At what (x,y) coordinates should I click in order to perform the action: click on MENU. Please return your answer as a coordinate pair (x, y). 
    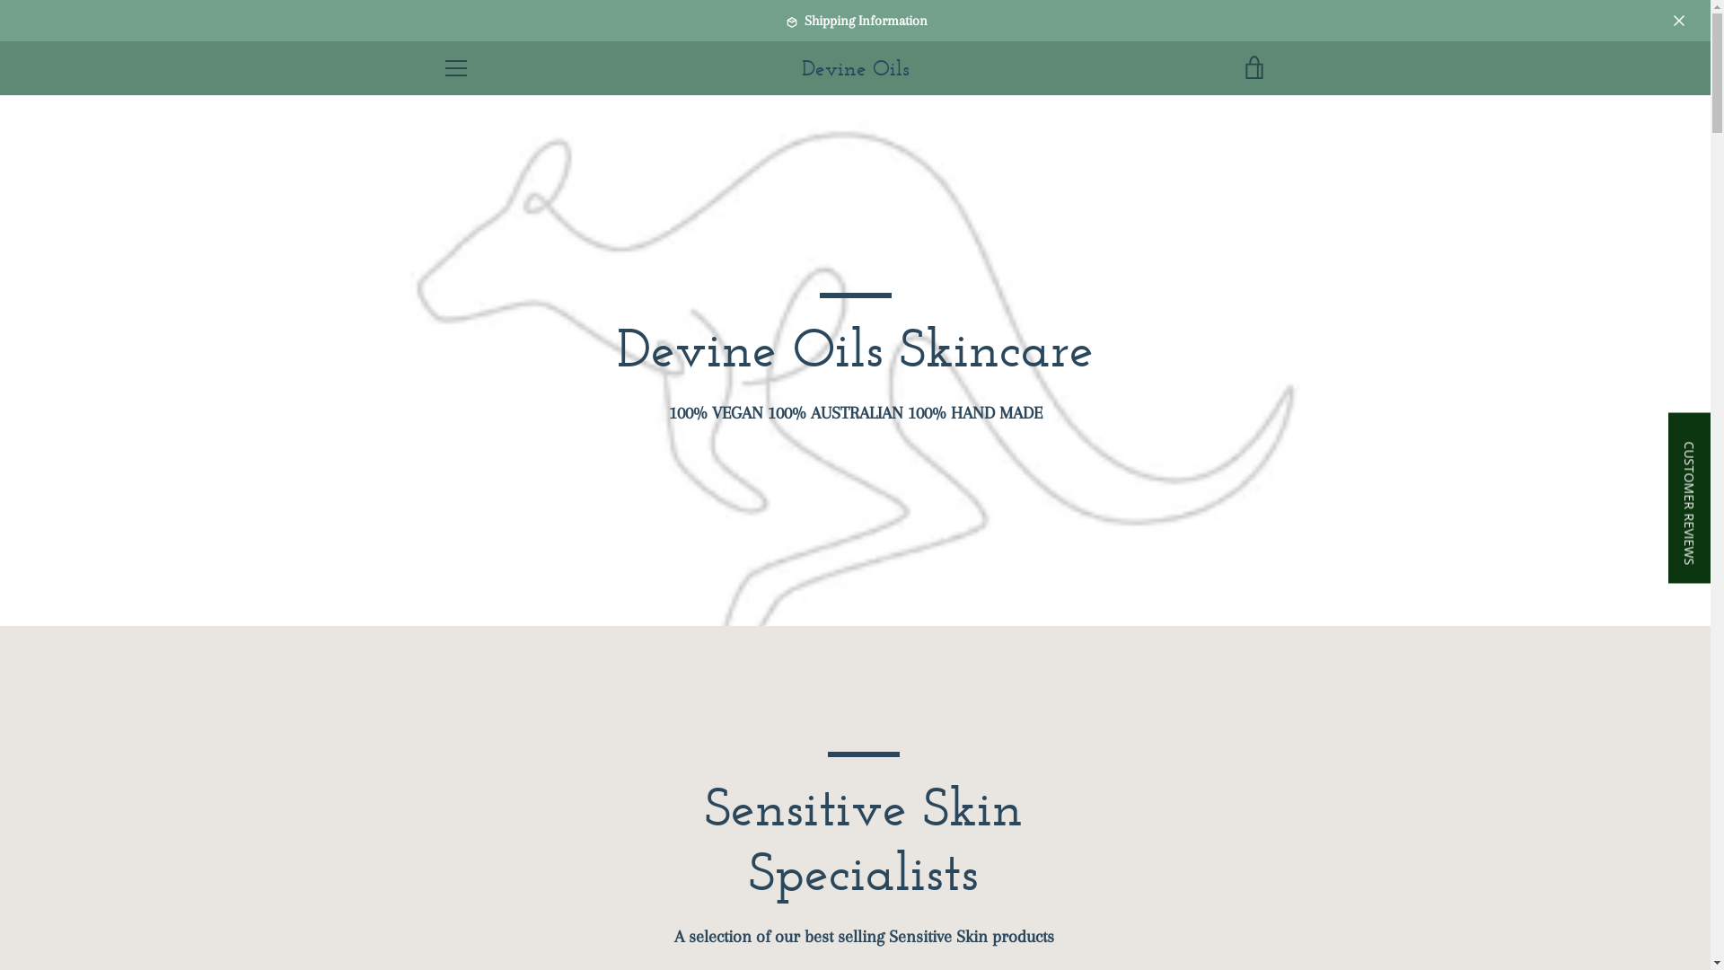
    Looking at the image, I should click on (455, 68).